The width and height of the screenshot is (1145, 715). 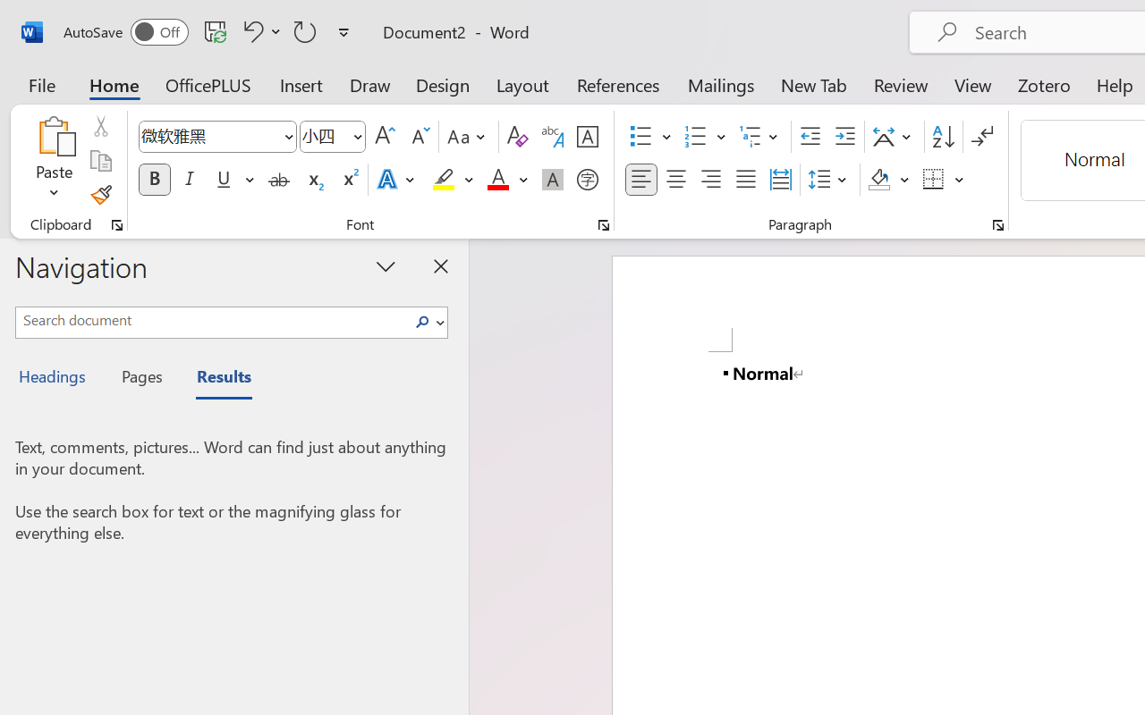 What do you see at coordinates (676, 180) in the screenshot?
I see `Center` at bounding box center [676, 180].